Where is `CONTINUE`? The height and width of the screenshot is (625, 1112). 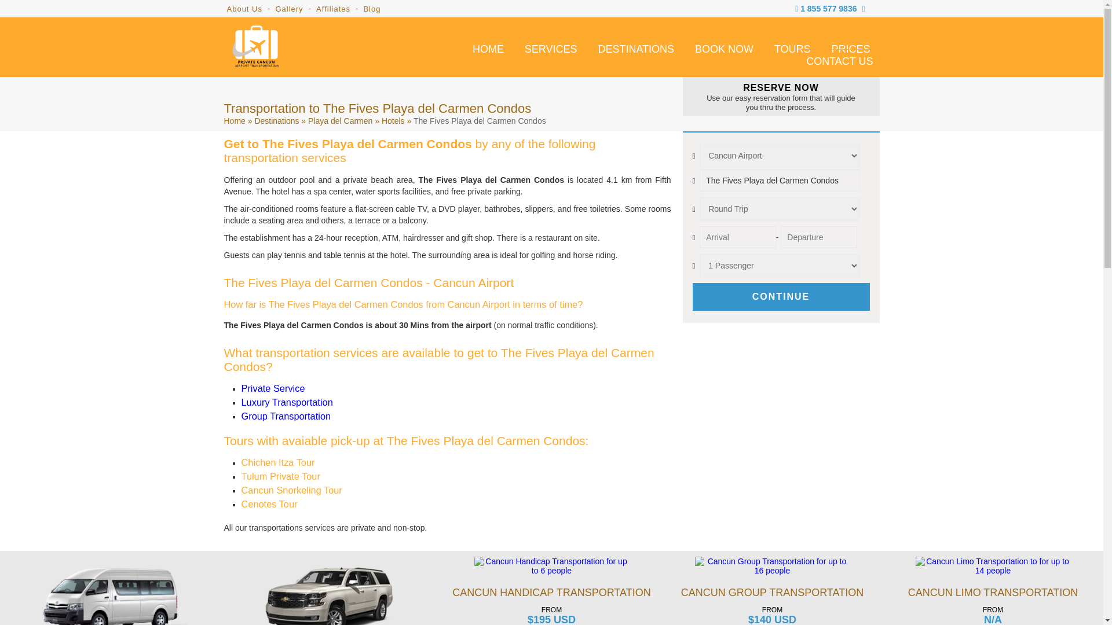 CONTINUE is located at coordinates (781, 296).